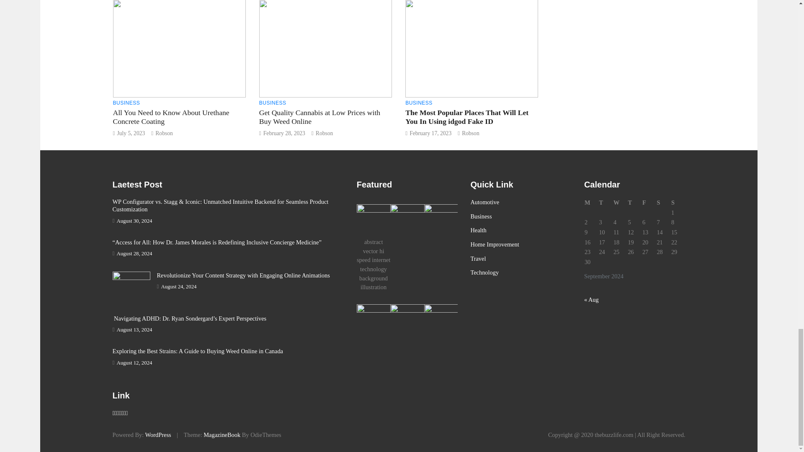 This screenshot has height=452, width=804. Describe the element at coordinates (634, 203) in the screenshot. I see `Thursday` at that location.